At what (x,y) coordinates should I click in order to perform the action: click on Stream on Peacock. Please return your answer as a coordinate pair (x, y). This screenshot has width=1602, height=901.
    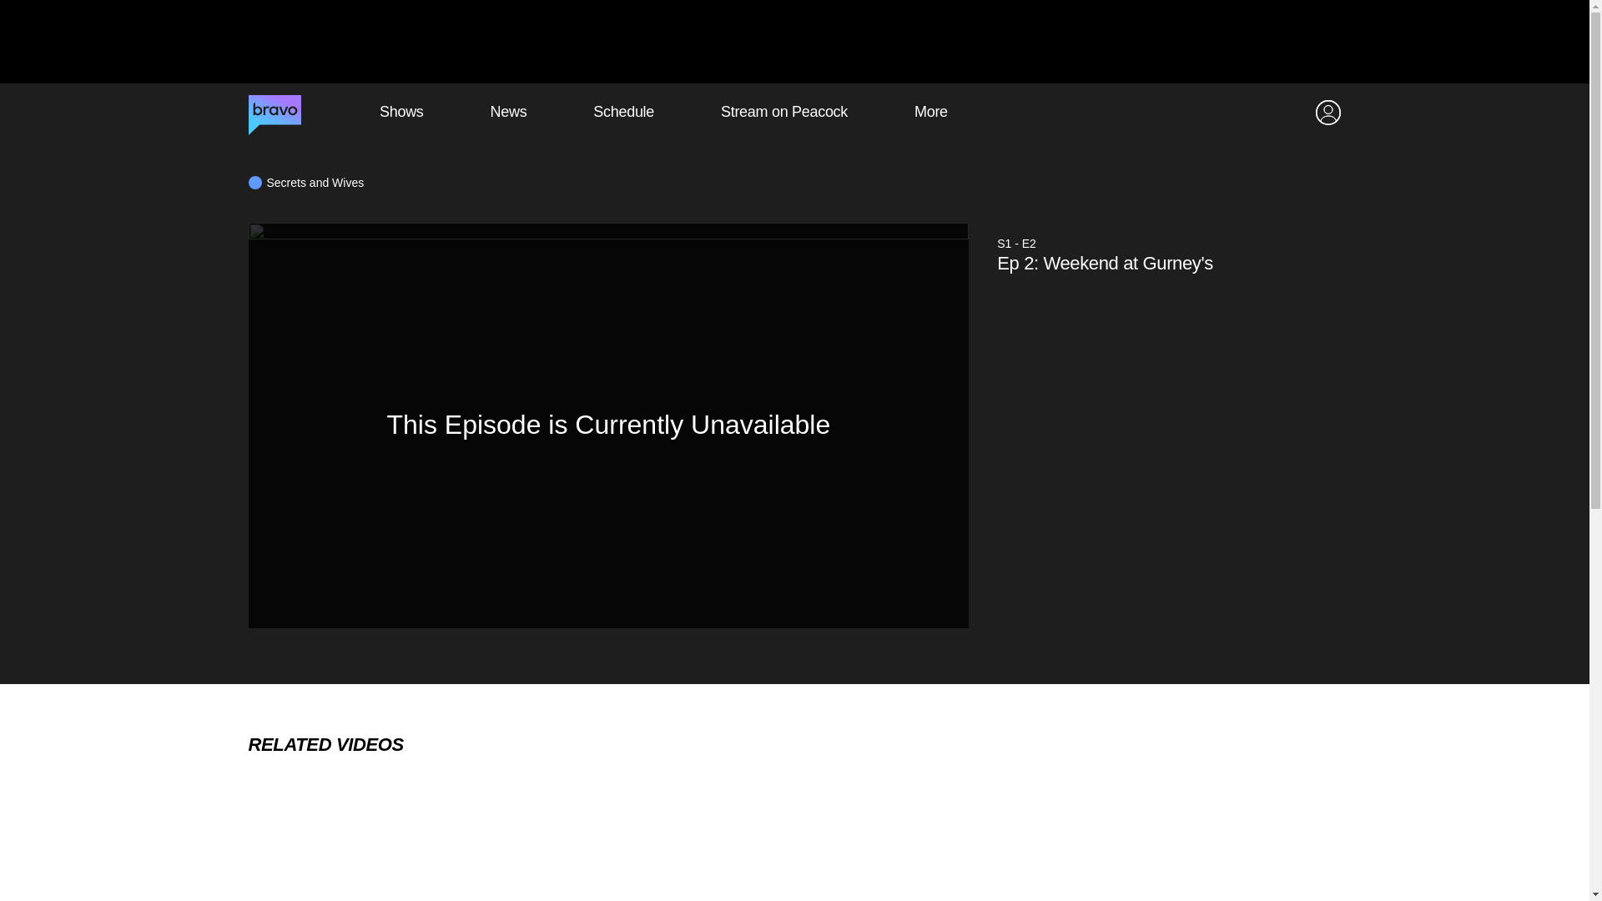
    Looking at the image, I should click on (784, 112).